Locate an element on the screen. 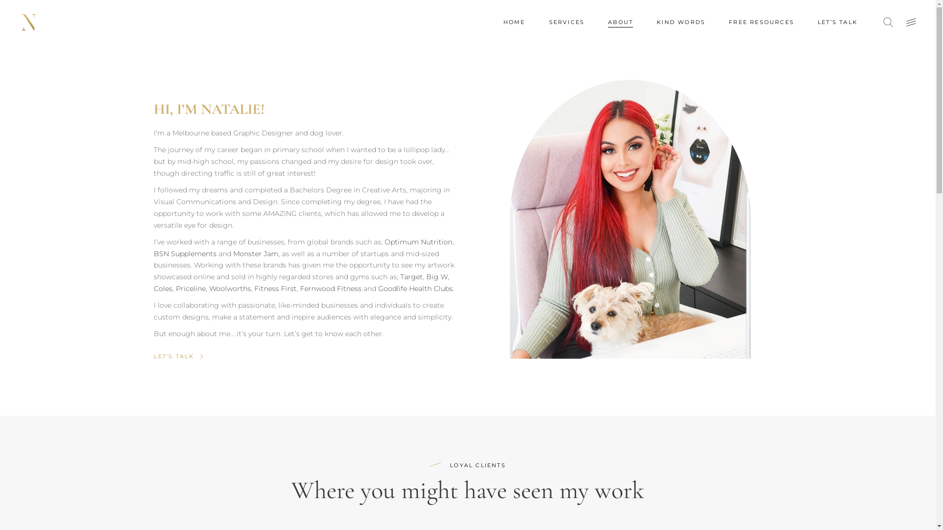 Image resolution: width=943 pixels, height=530 pixels. LET'S TALK is located at coordinates (175, 356).